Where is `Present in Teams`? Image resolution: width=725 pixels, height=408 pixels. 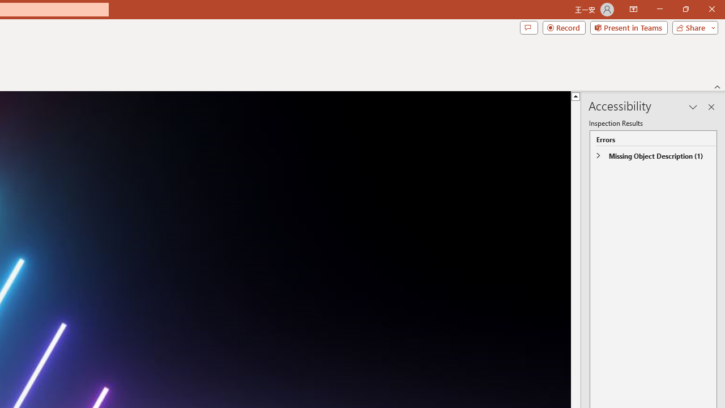
Present in Teams is located at coordinates (629, 27).